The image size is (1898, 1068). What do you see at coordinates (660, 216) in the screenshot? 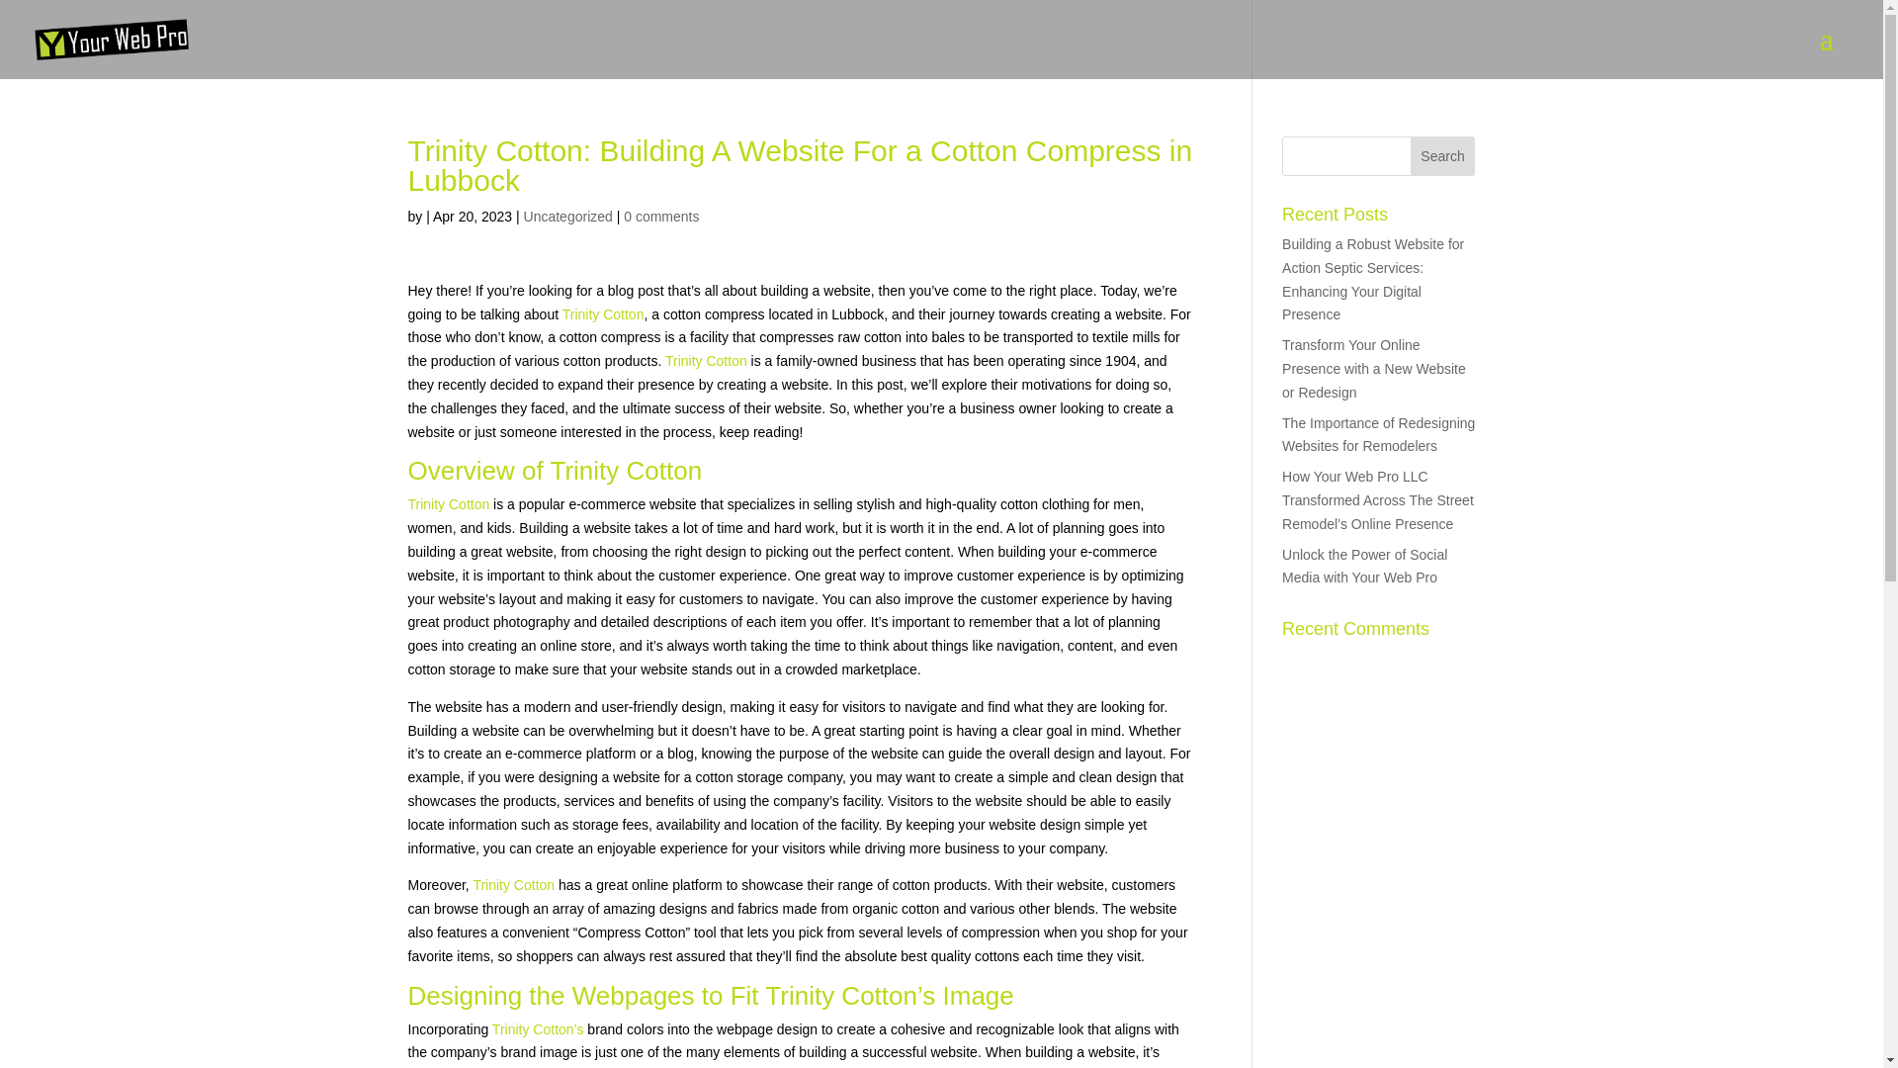
I see `0 comments` at bounding box center [660, 216].